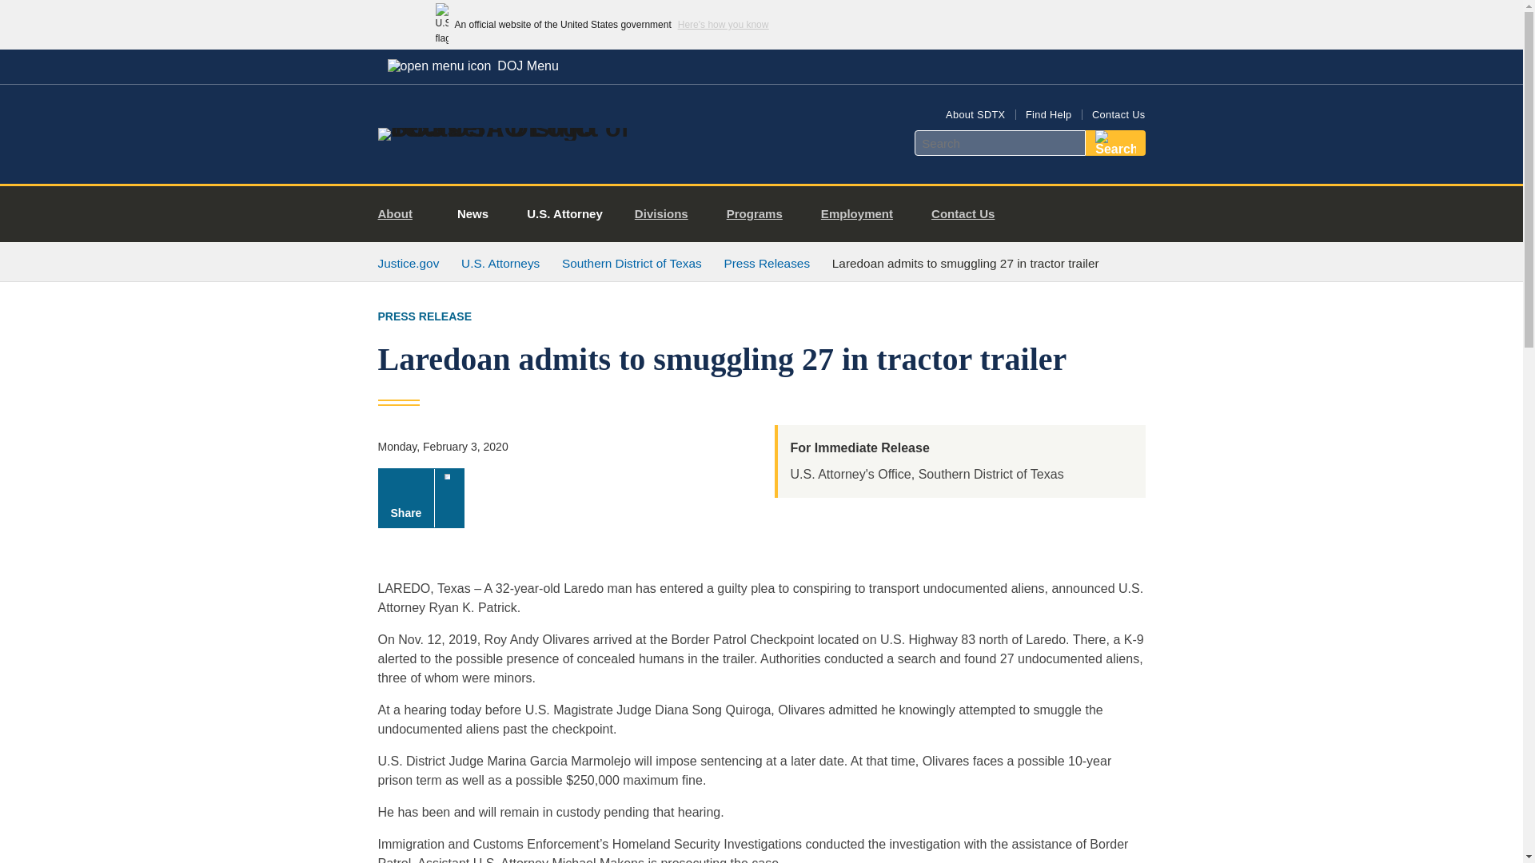 This screenshot has height=863, width=1535. I want to click on Contact Us, so click(1118, 115).